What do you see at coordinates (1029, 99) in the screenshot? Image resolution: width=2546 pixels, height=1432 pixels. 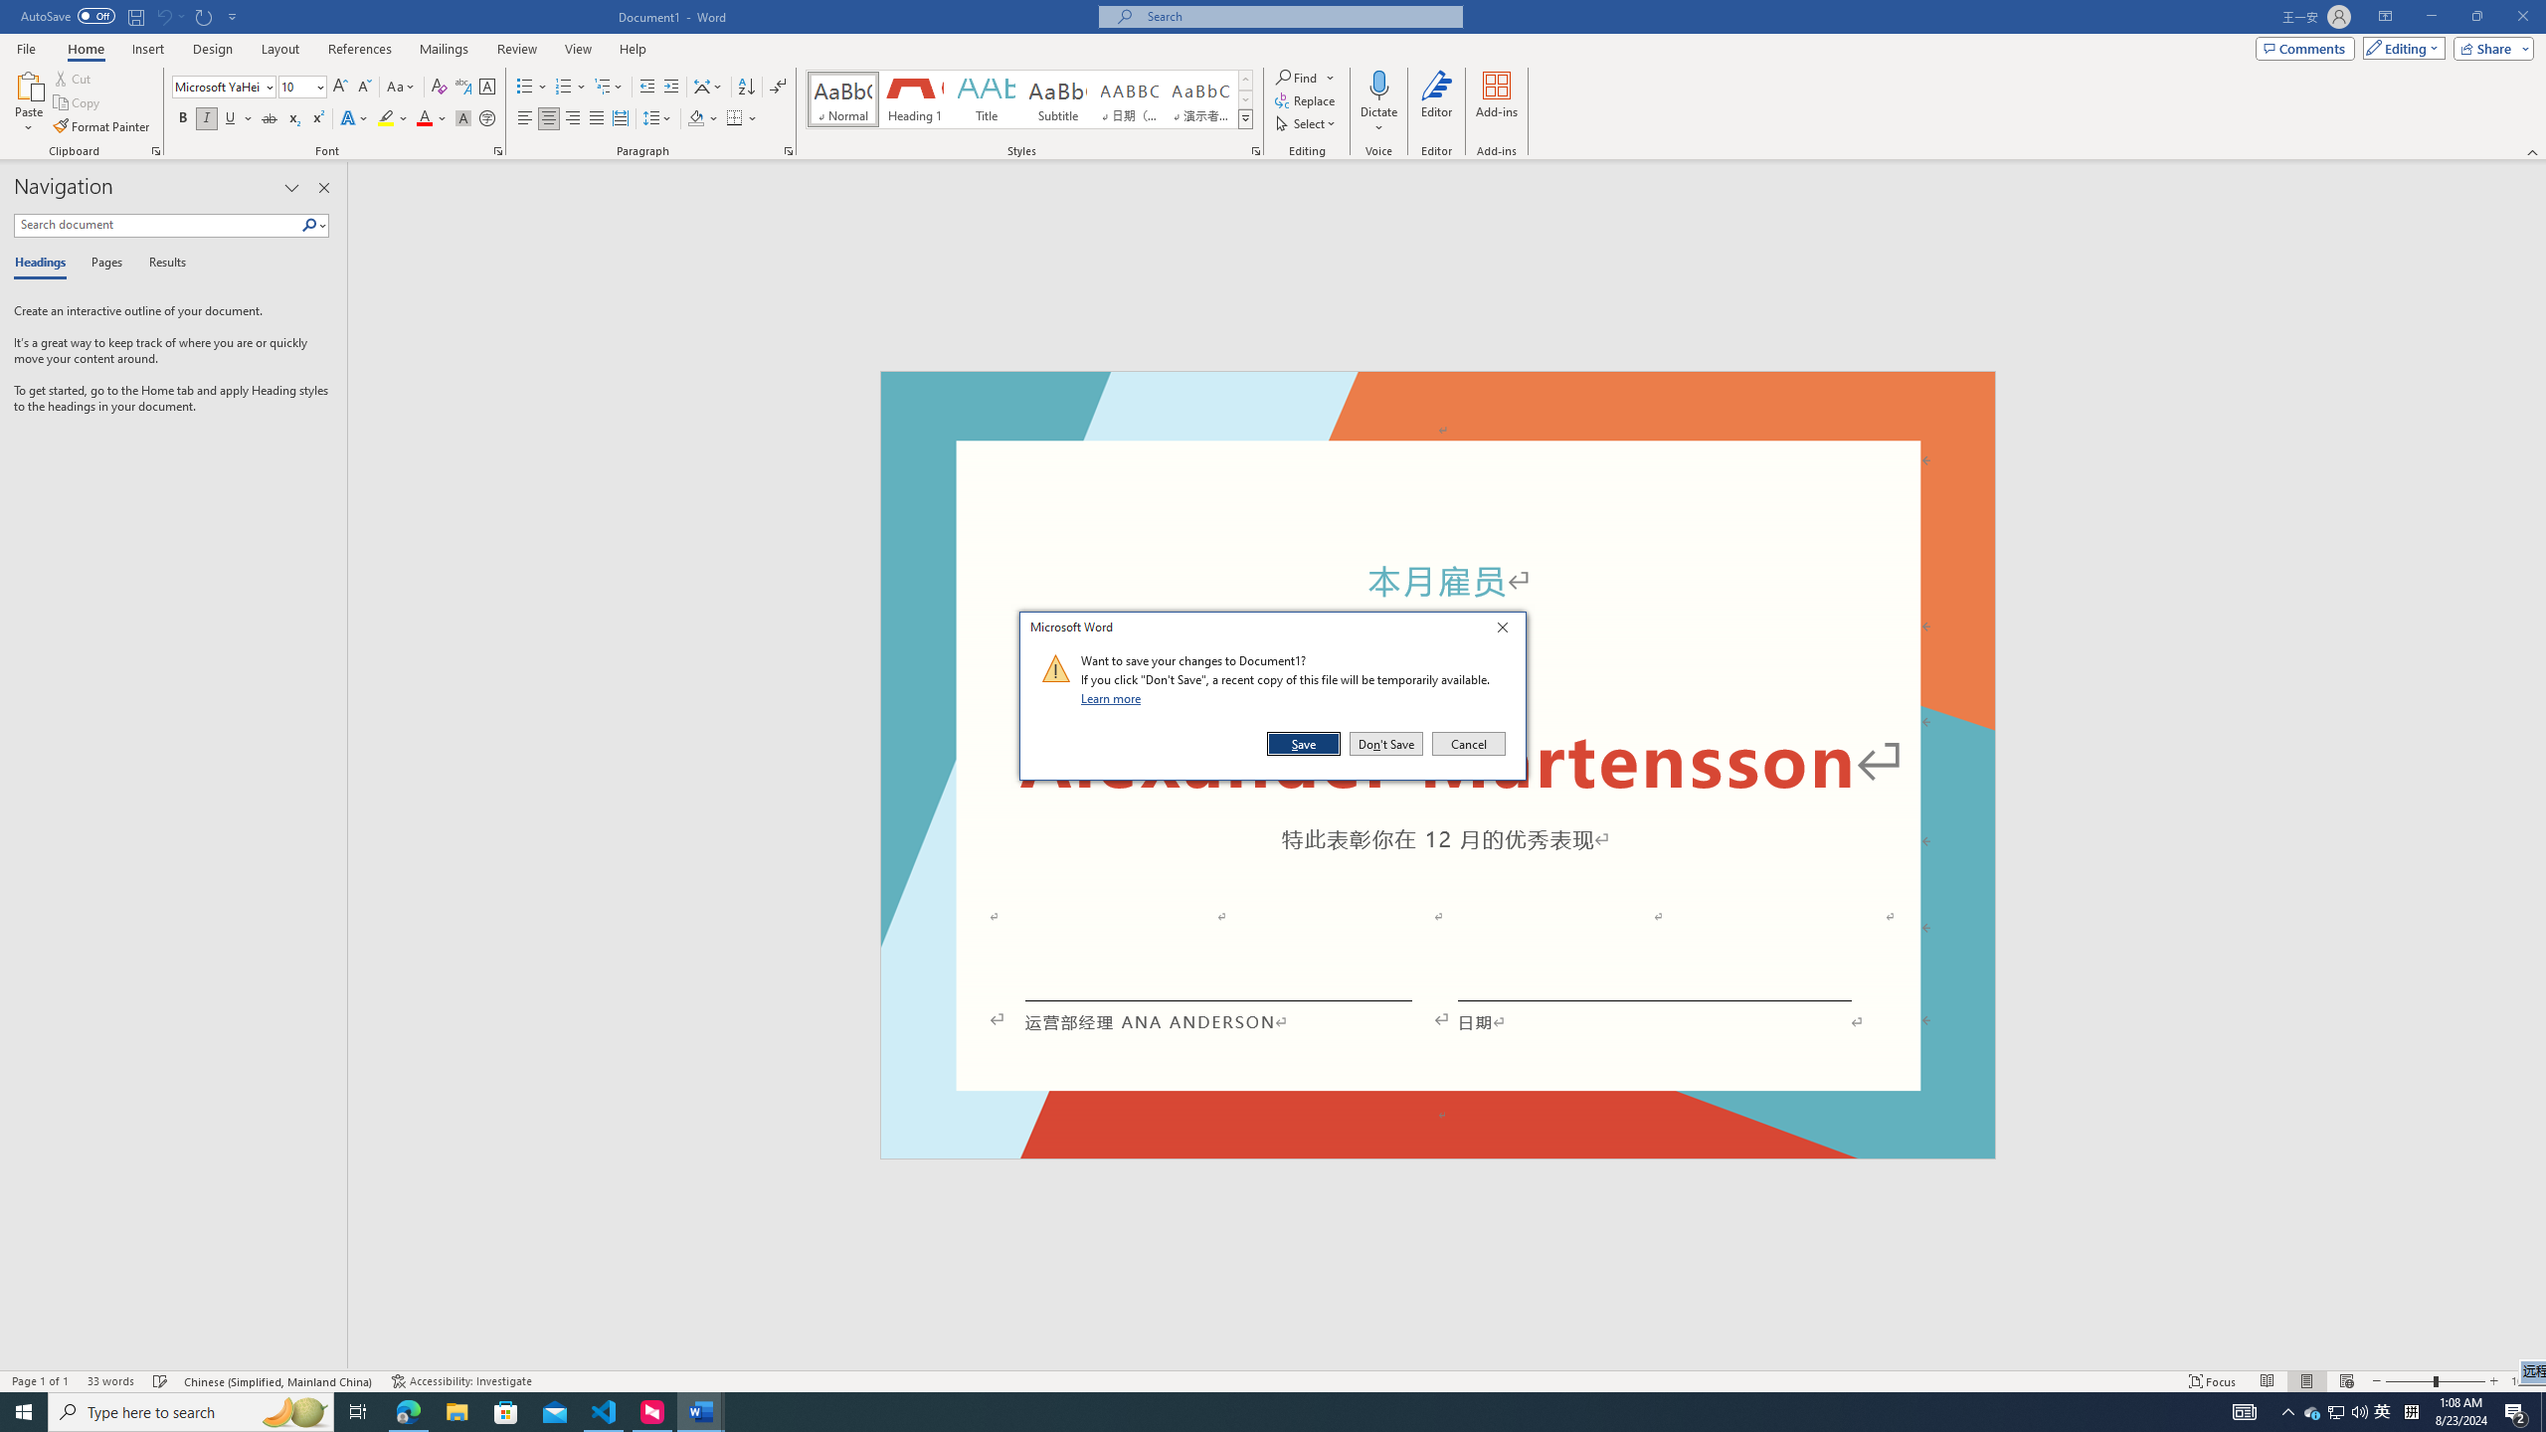 I see `AutomationID: QuickStylesGallery` at bounding box center [1029, 99].